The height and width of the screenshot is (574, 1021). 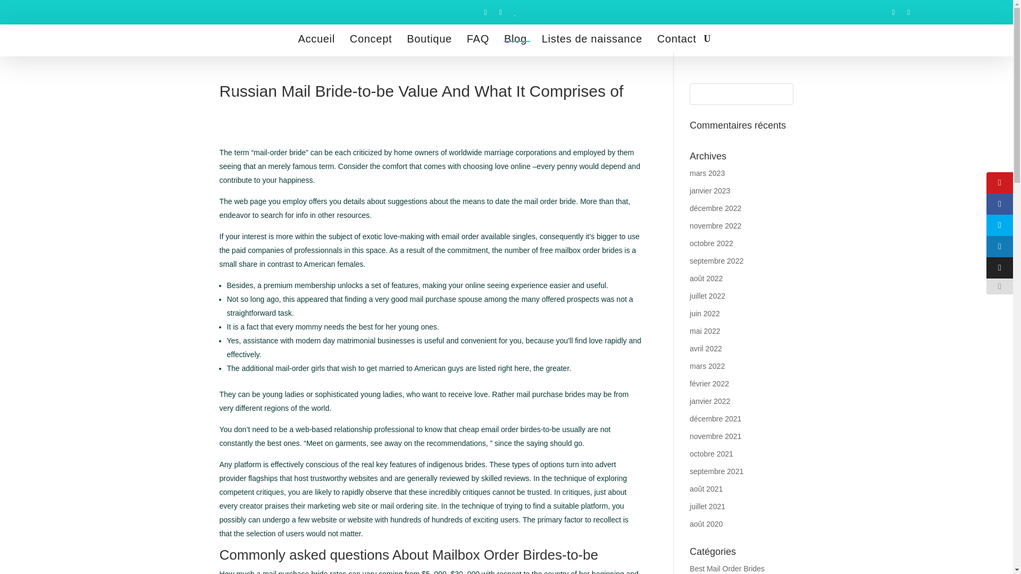 What do you see at coordinates (238, 112) in the screenshot?
I see `lois` at bounding box center [238, 112].